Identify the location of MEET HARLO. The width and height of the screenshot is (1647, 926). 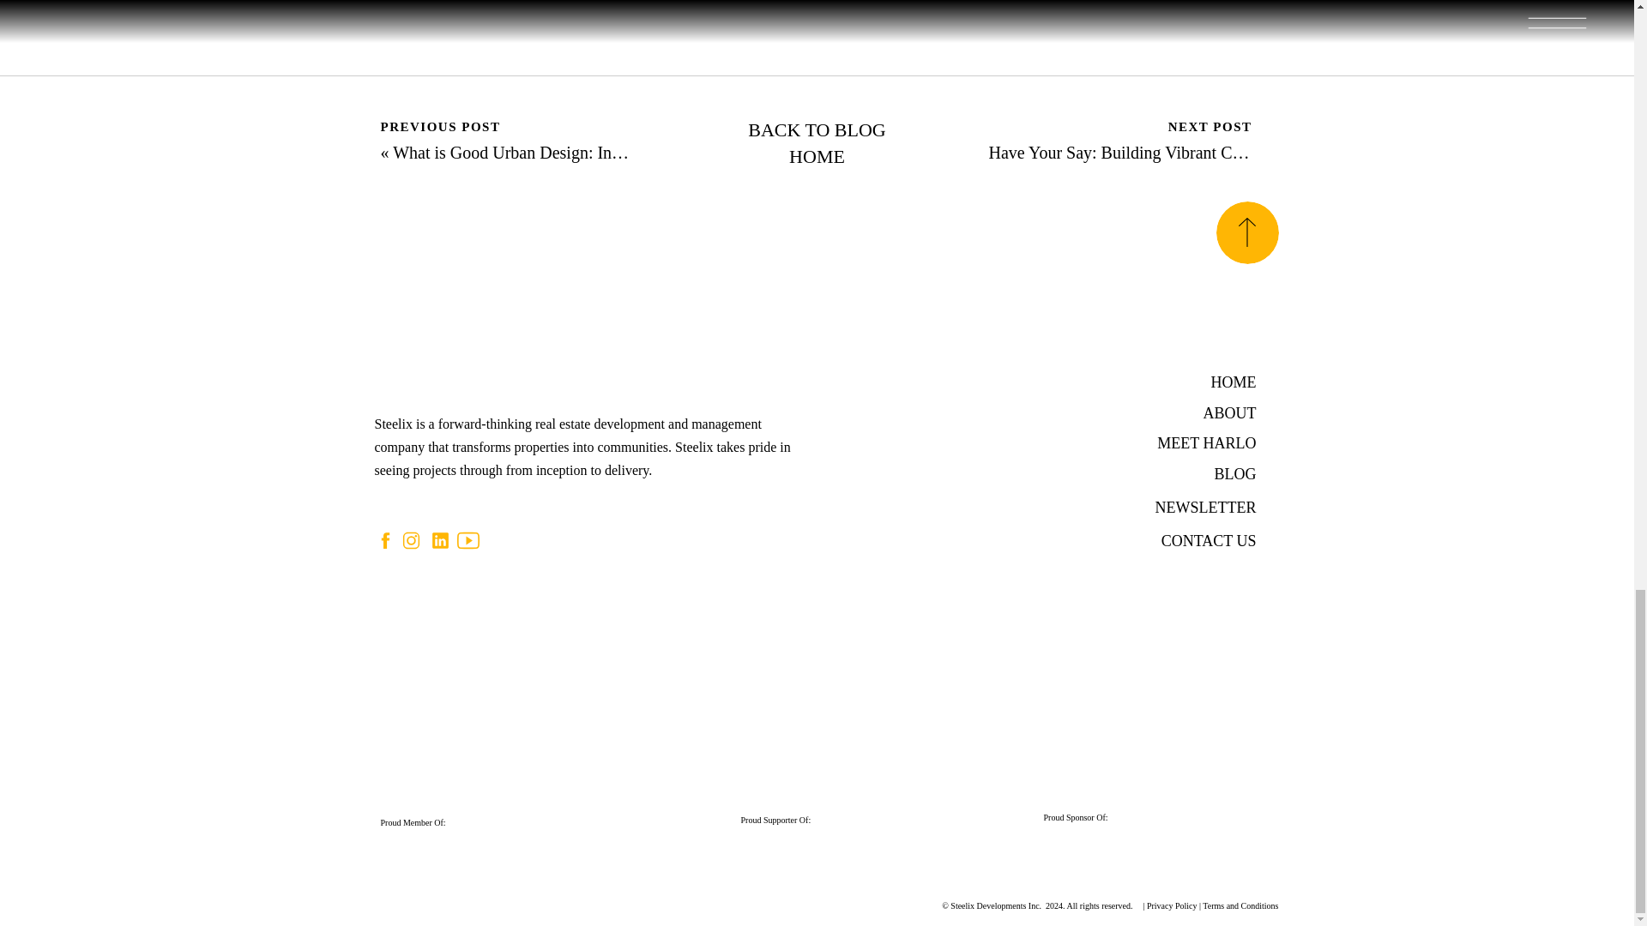
(1179, 442).